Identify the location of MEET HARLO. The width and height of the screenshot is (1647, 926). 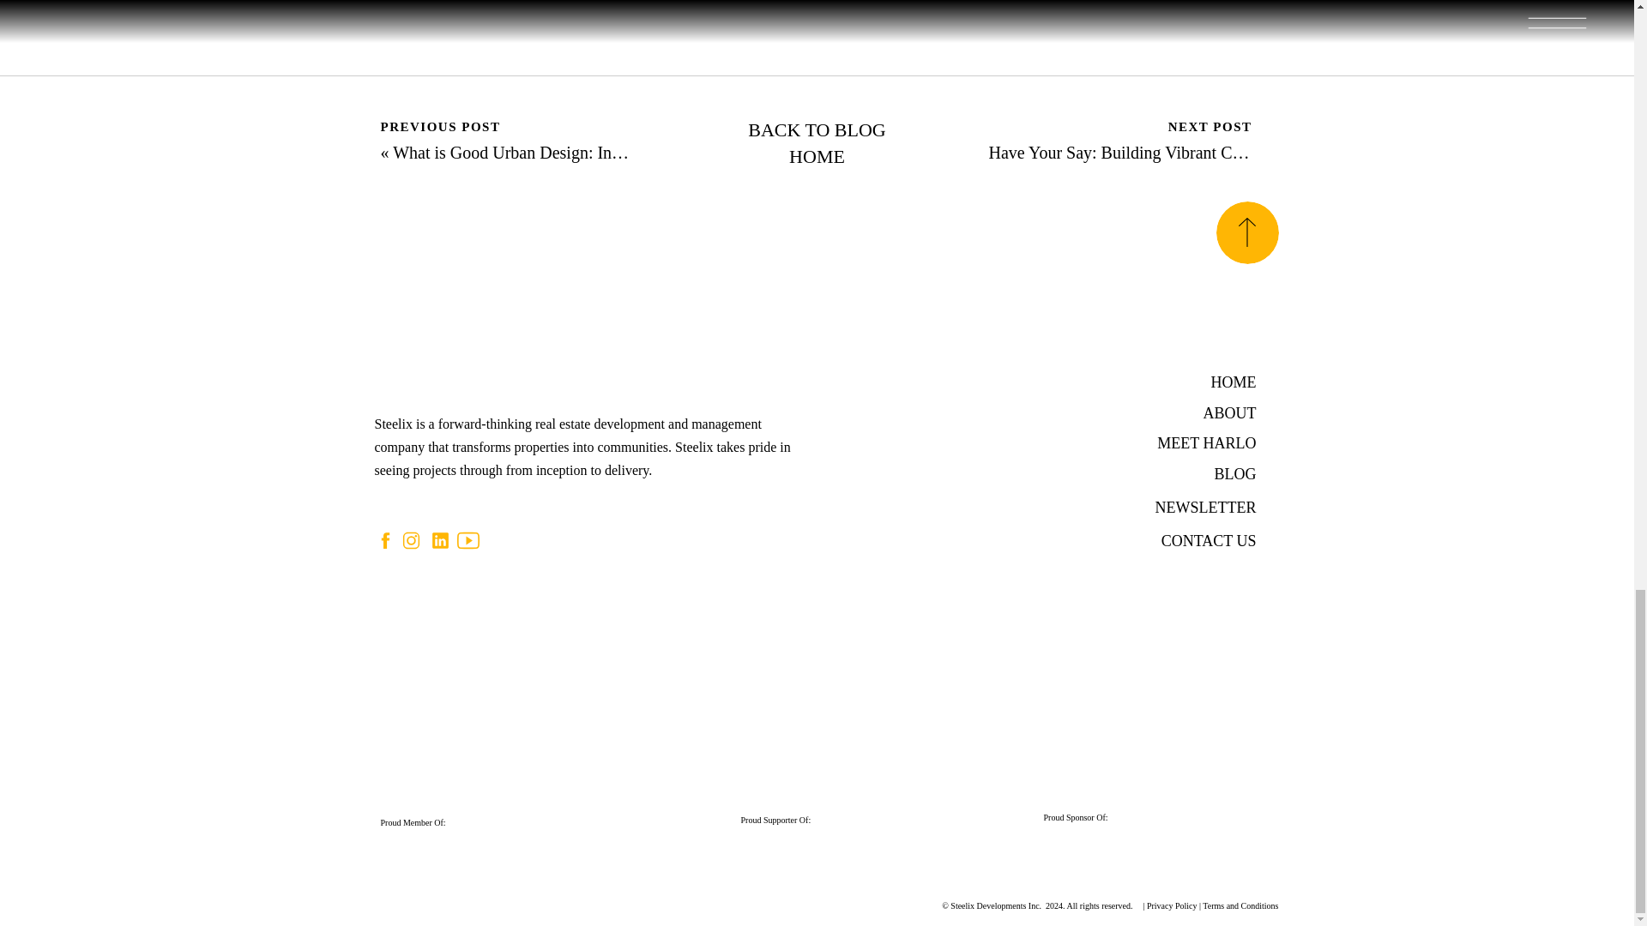
(1179, 442).